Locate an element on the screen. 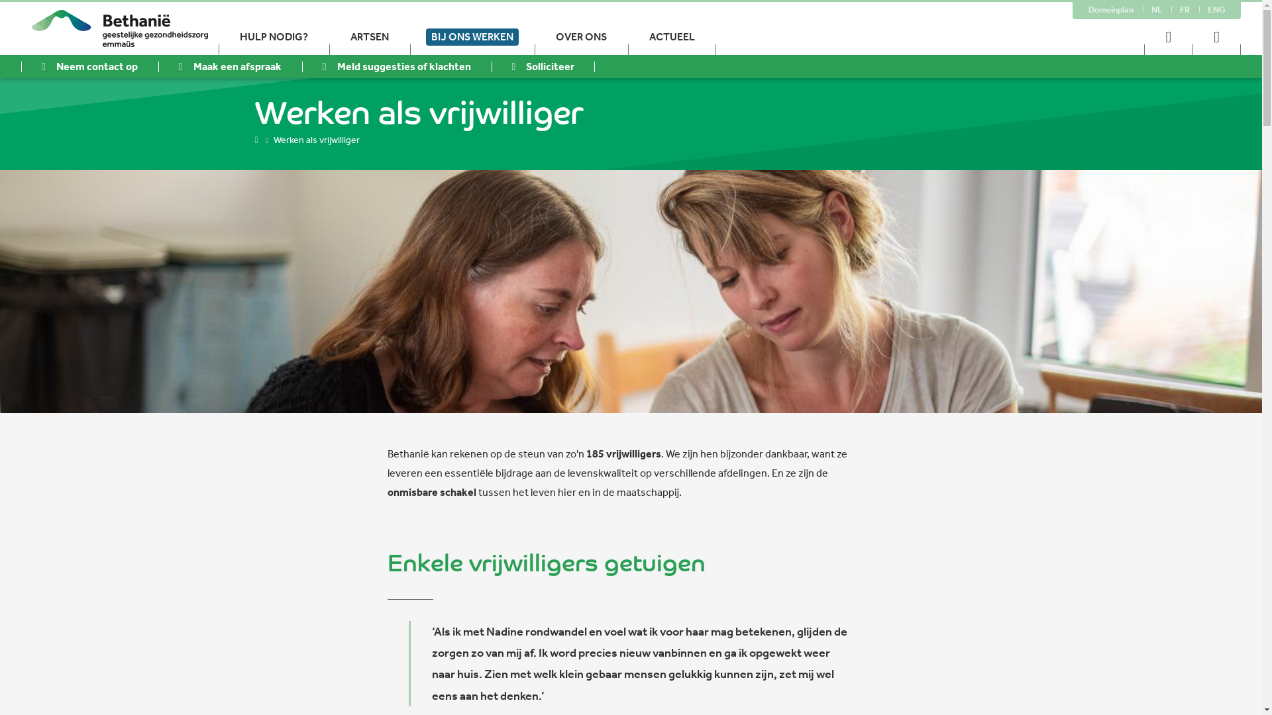 This screenshot has height=715, width=1272. ENG is located at coordinates (1216, 9).